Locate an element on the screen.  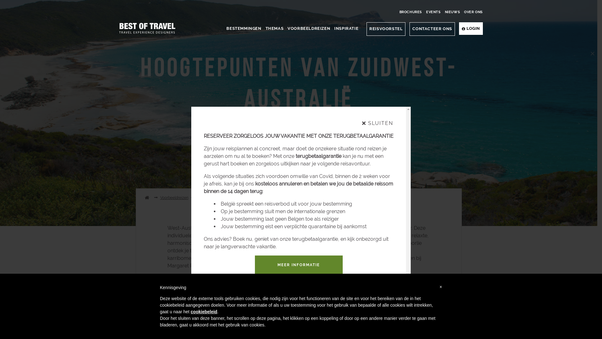
INSPIRATIE is located at coordinates (346, 29).